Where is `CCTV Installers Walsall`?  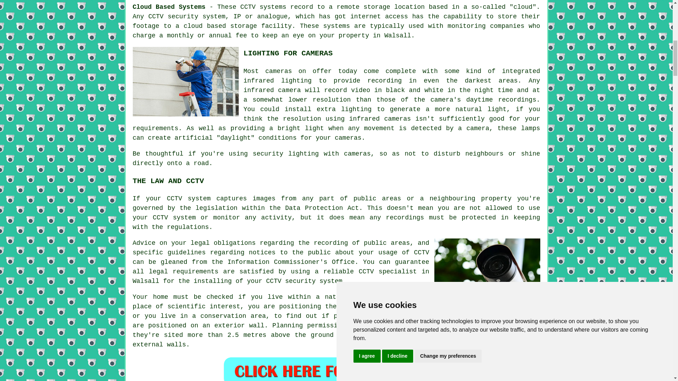
CCTV Installers Walsall is located at coordinates (186, 81).